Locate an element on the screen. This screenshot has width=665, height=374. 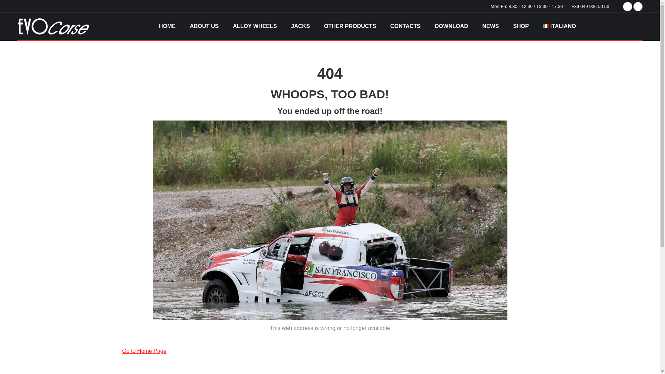
HOME is located at coordinates (167, 26).